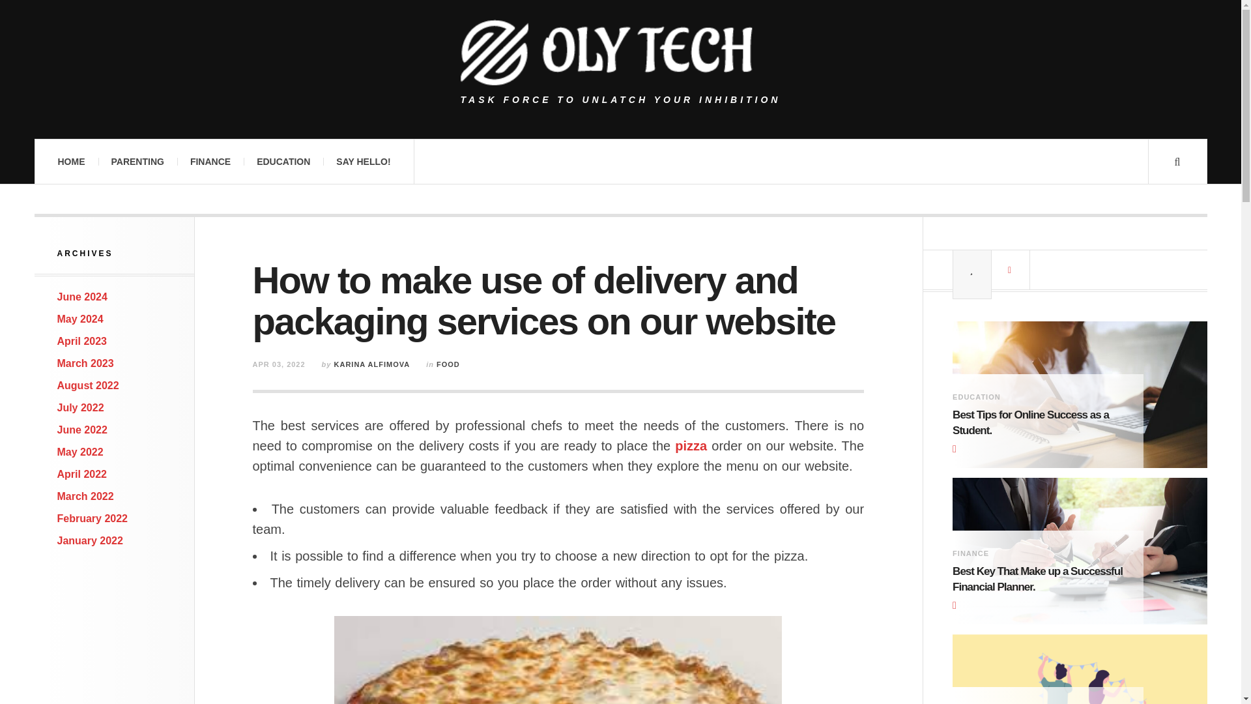  What do you see at coordinates (81, 407) in the screenshot?
I see `July 2022` at bounding box center [81, 407].